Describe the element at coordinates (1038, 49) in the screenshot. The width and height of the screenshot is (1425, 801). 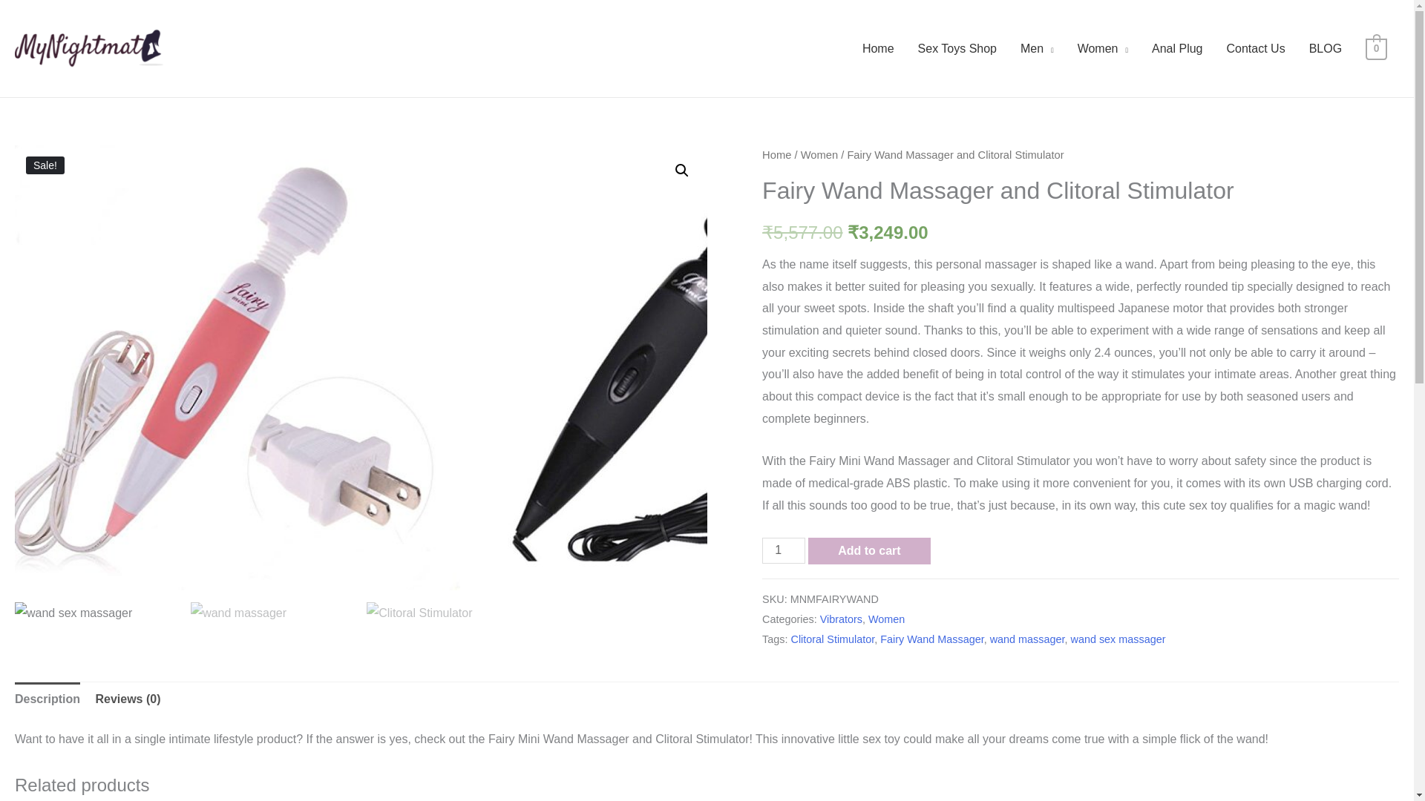
I see `Men` at that location.